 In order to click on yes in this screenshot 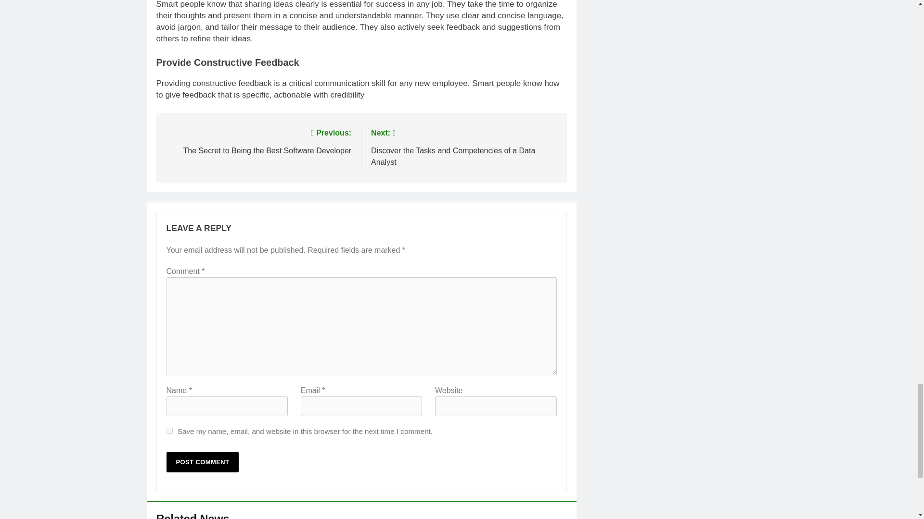, I will do `click(169, 431)`.